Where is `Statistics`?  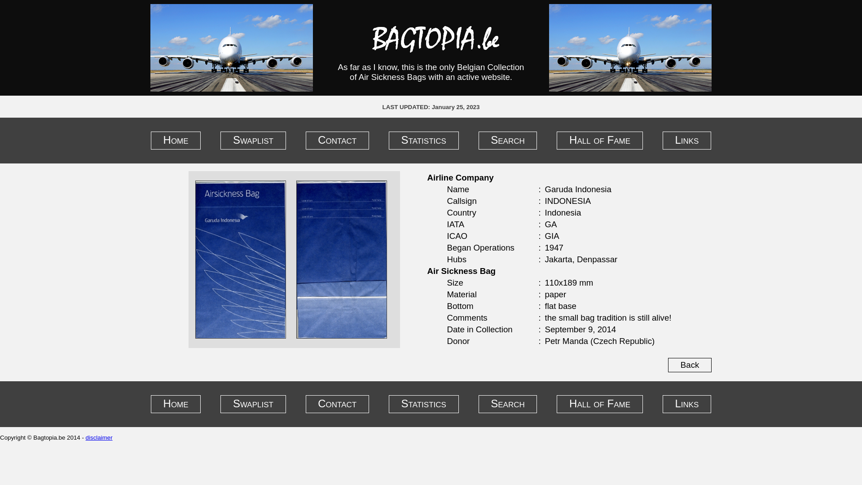 Statistics is located at coordinates (424, 404).